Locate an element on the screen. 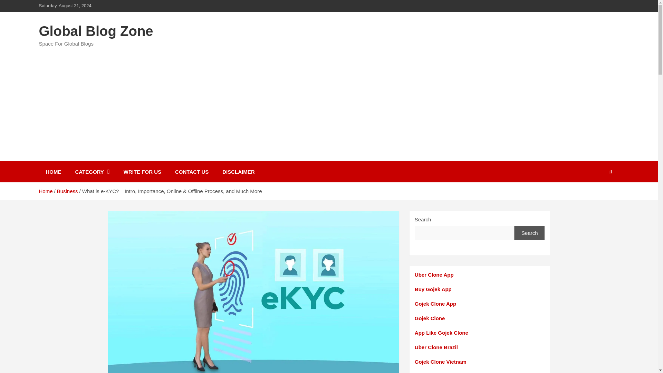 The height and width of the screenshot is (373, 663). Global Blog Zone is located at coordinates (96, 31).